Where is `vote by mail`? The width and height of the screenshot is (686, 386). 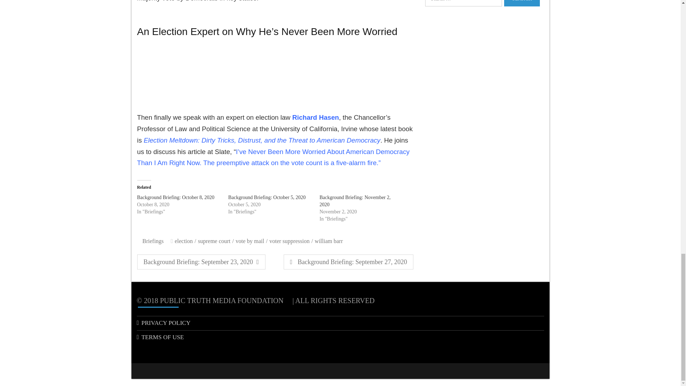
vote by mail is located at coordinates (252, 241).